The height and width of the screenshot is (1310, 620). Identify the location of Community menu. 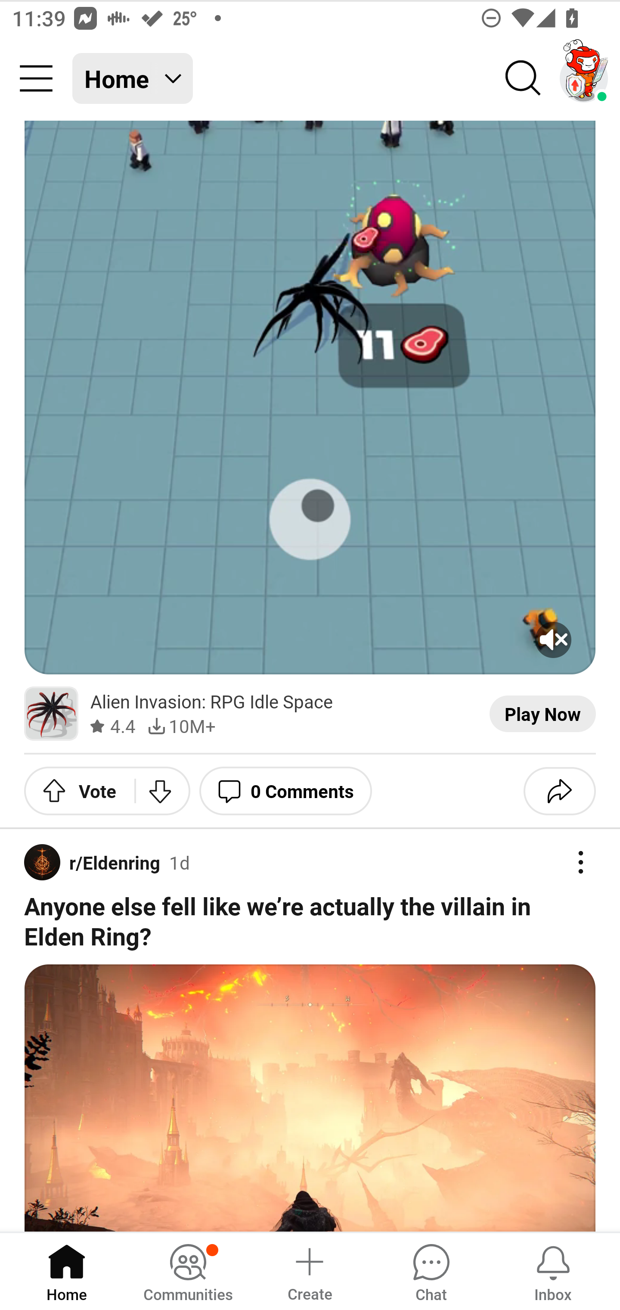
(36, 78).